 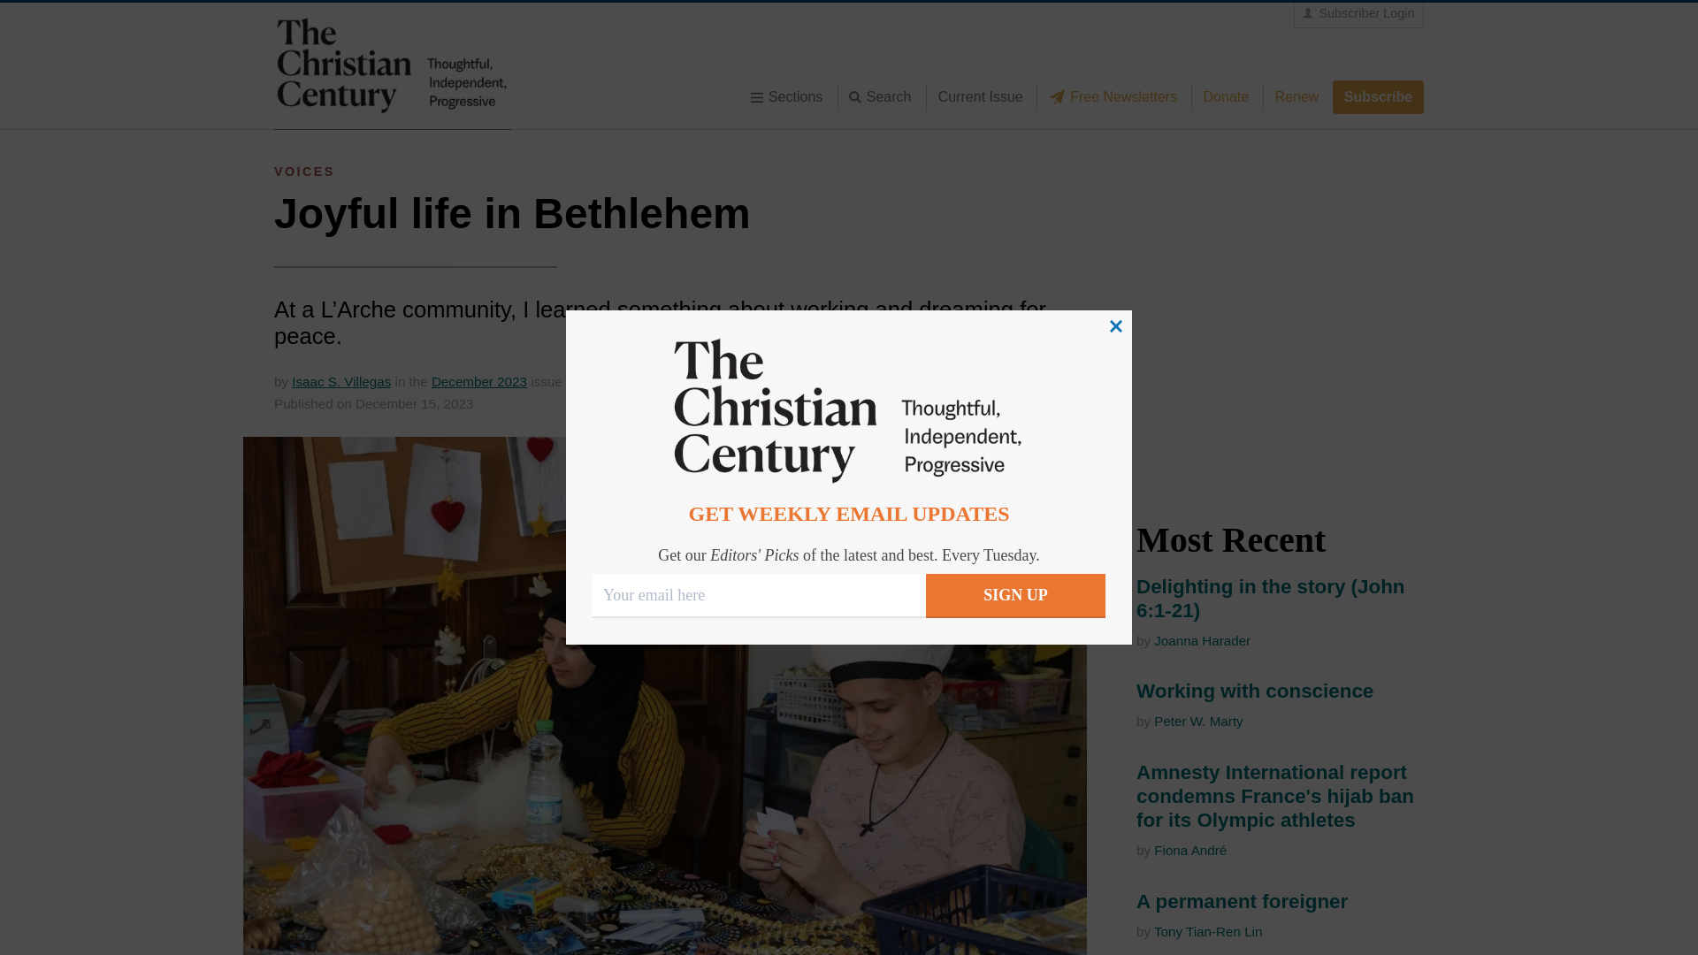 What do you see at coordinates (885, 97) in the screenshot?
I see `title` at bounding box center [885, 97].